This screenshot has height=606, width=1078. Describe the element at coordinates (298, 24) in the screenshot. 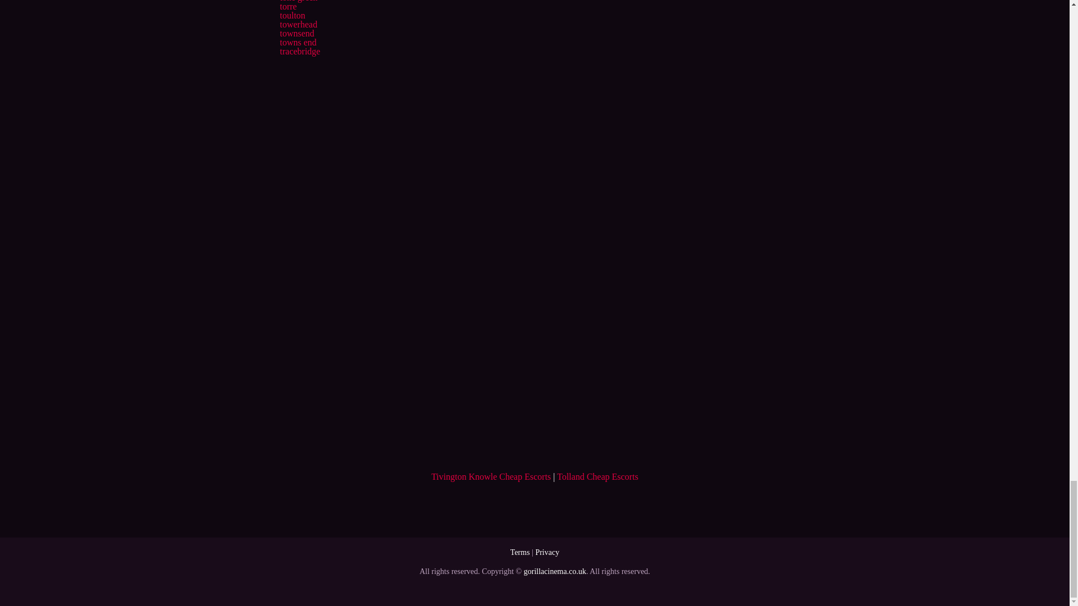

I see `towerhead` at that location.